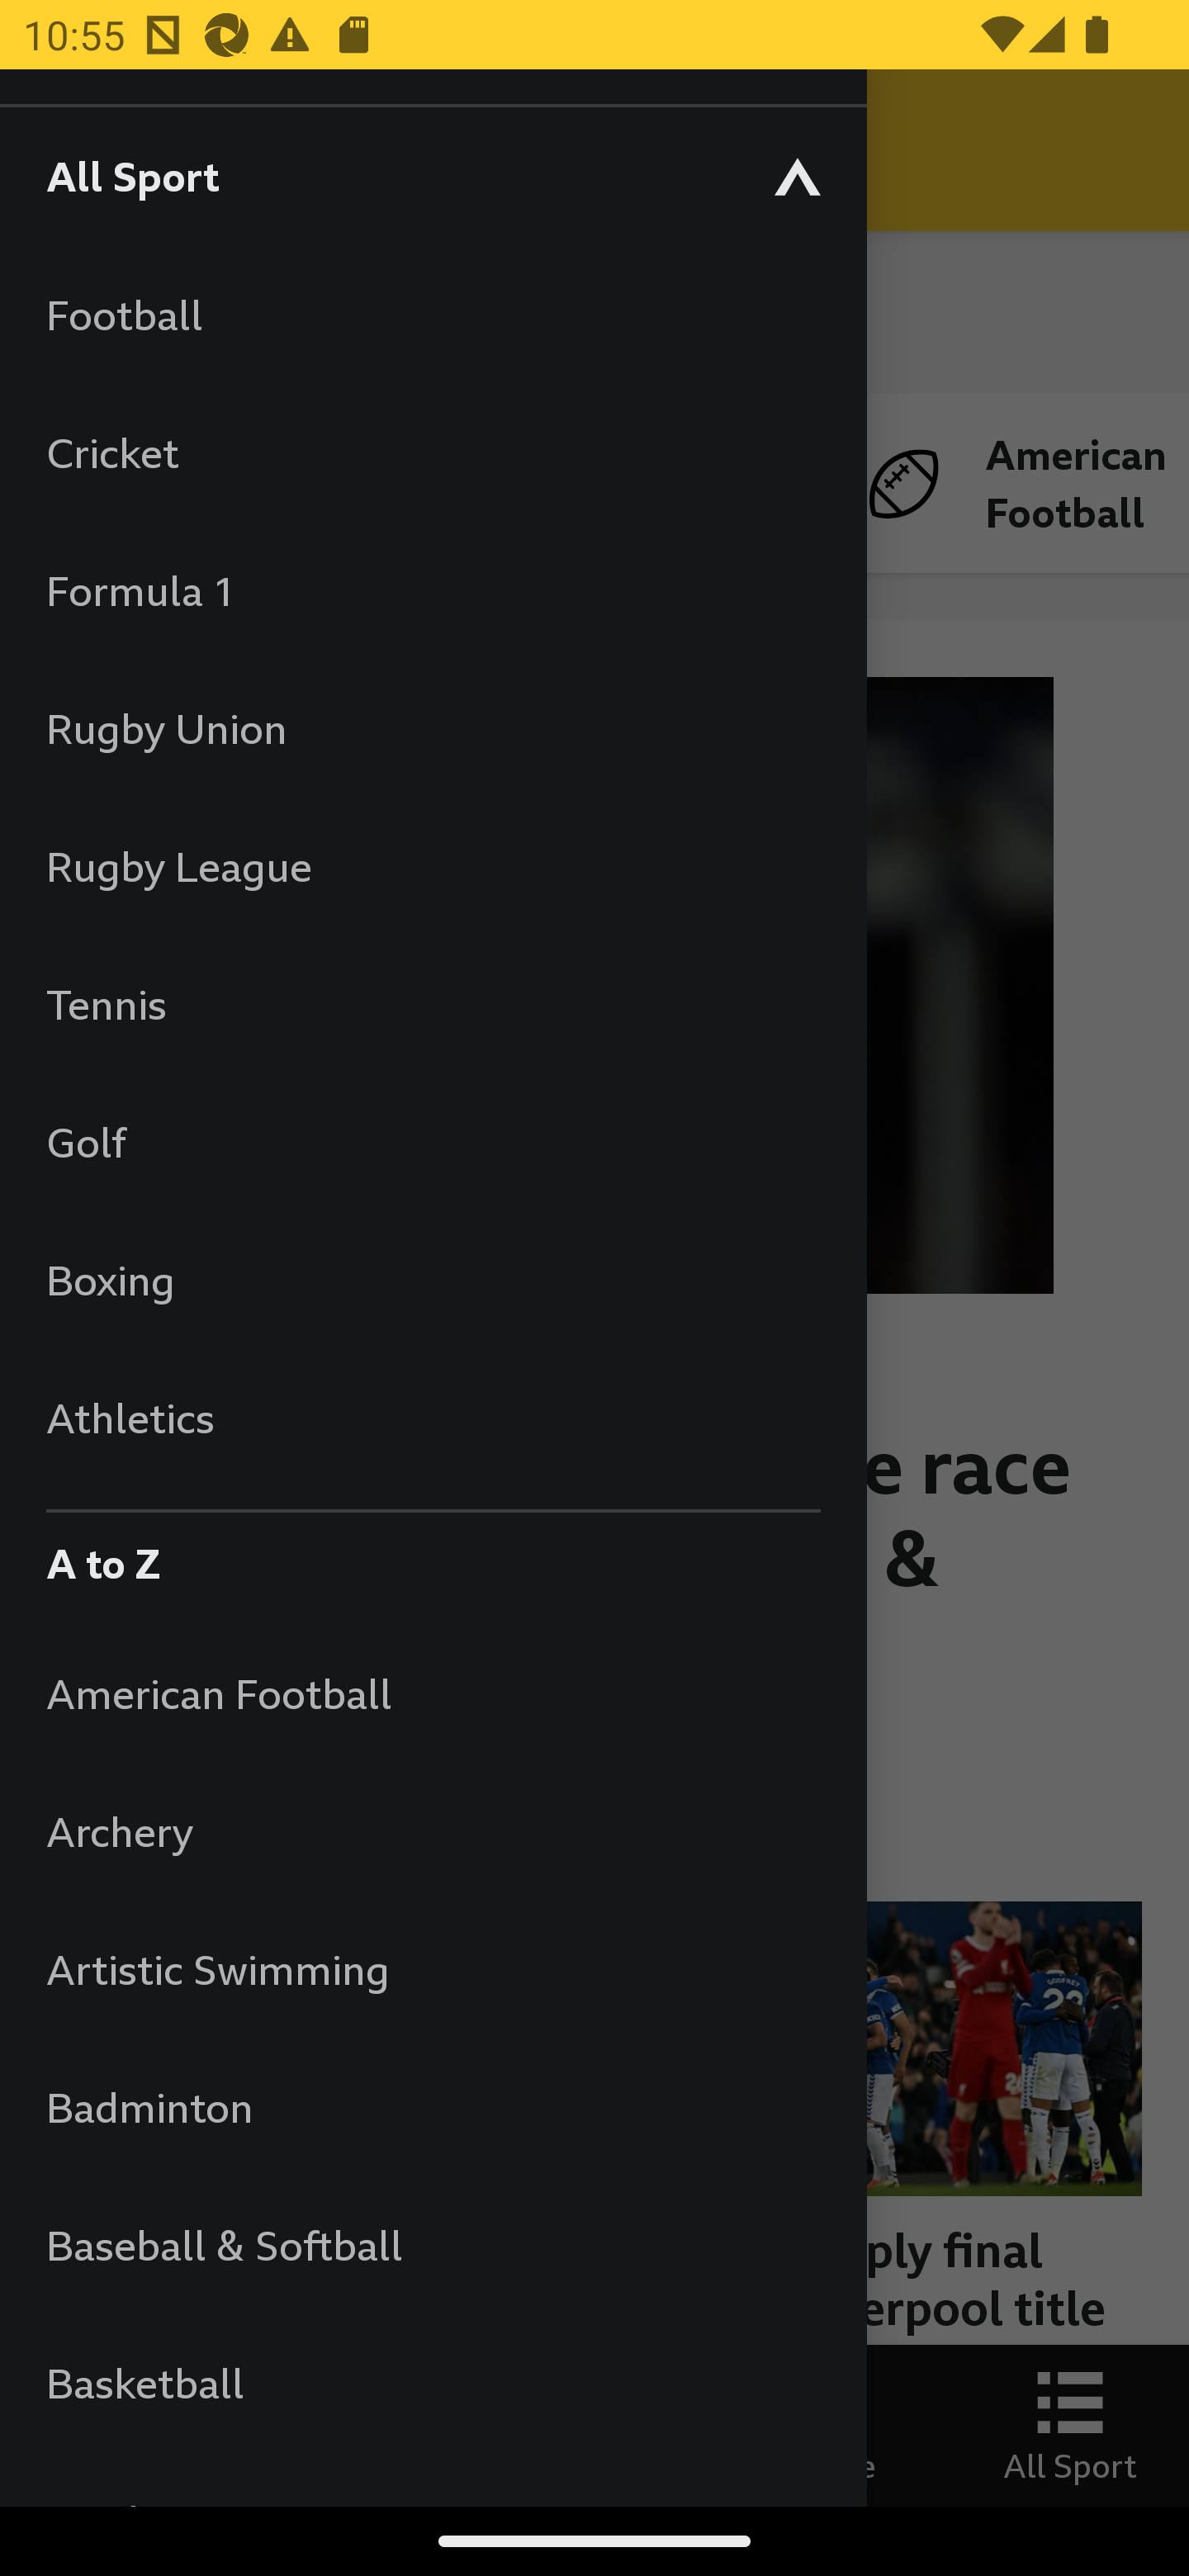  What do you see at coordinates (433, 1417) in the screenshot?
I see `Athletics` at bounding box center [433, 1417].